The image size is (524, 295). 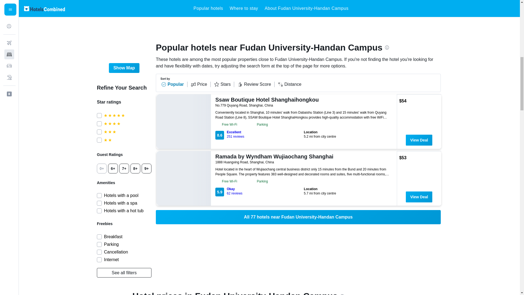 What do you see at coordinates (155, 8) in the screenshot?
I see `China Hotels` at bounding box center [155, 8].